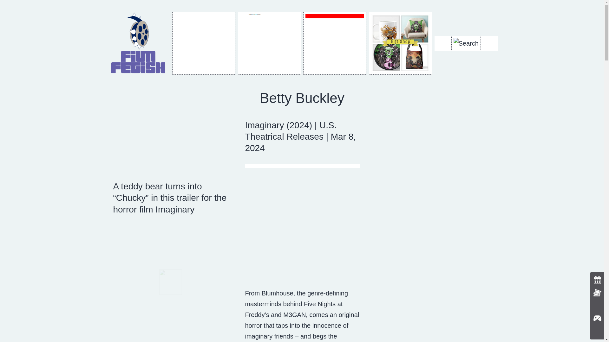 This screenshot has height=342, width=609. What do you see at coordinates (138, 42) in the screenshot?
I see `Home` at bounding box center [138, 42].